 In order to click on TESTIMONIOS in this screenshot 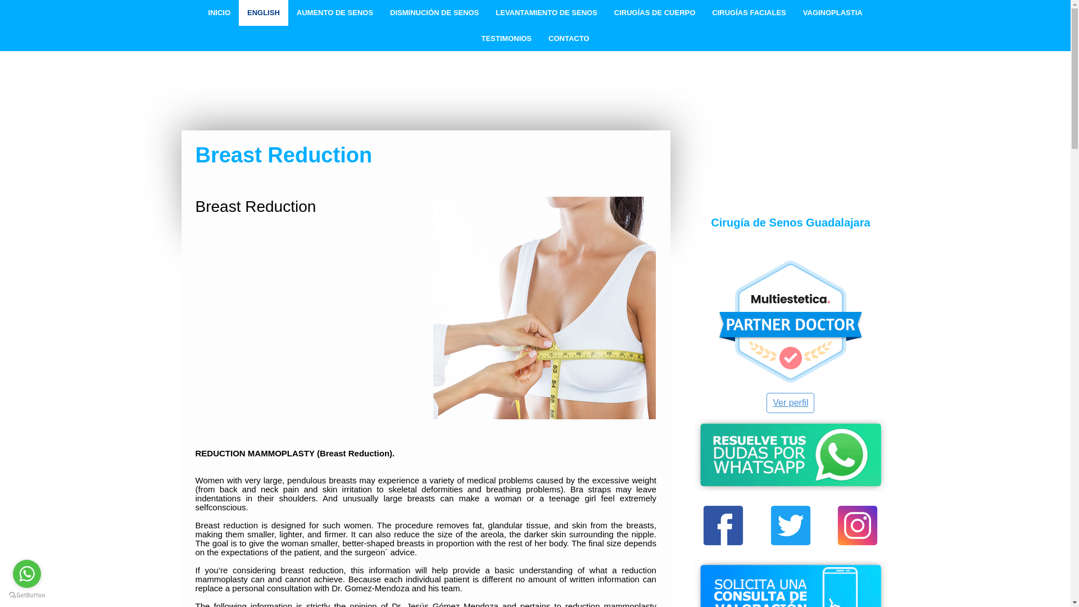, I will do `click(506, 38)`.